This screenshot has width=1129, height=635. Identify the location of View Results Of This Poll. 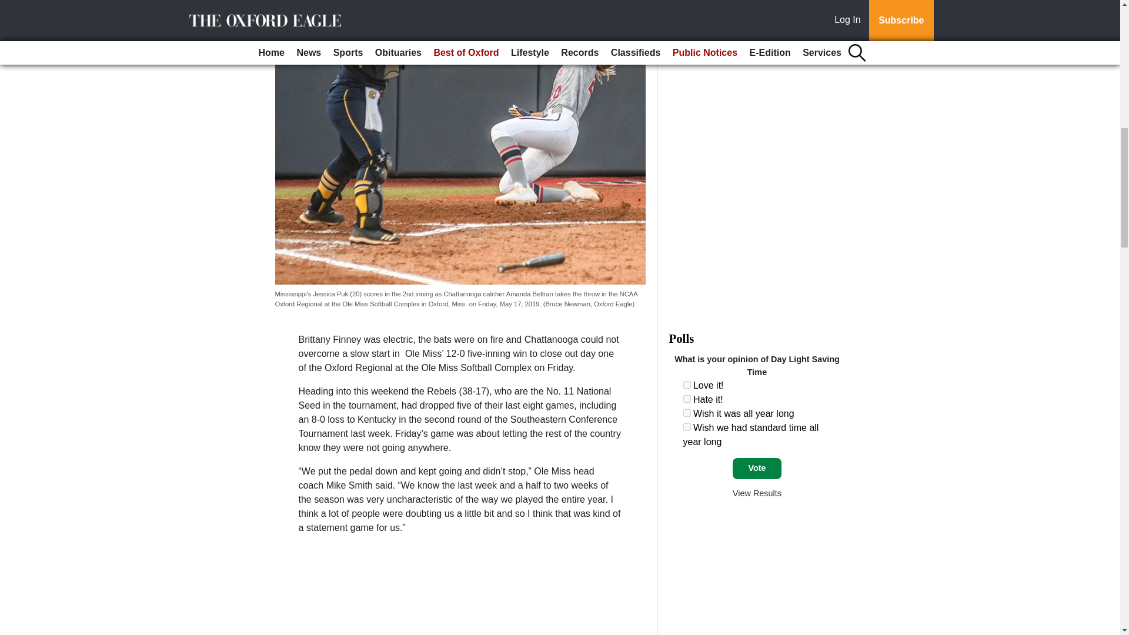
(757, 493).